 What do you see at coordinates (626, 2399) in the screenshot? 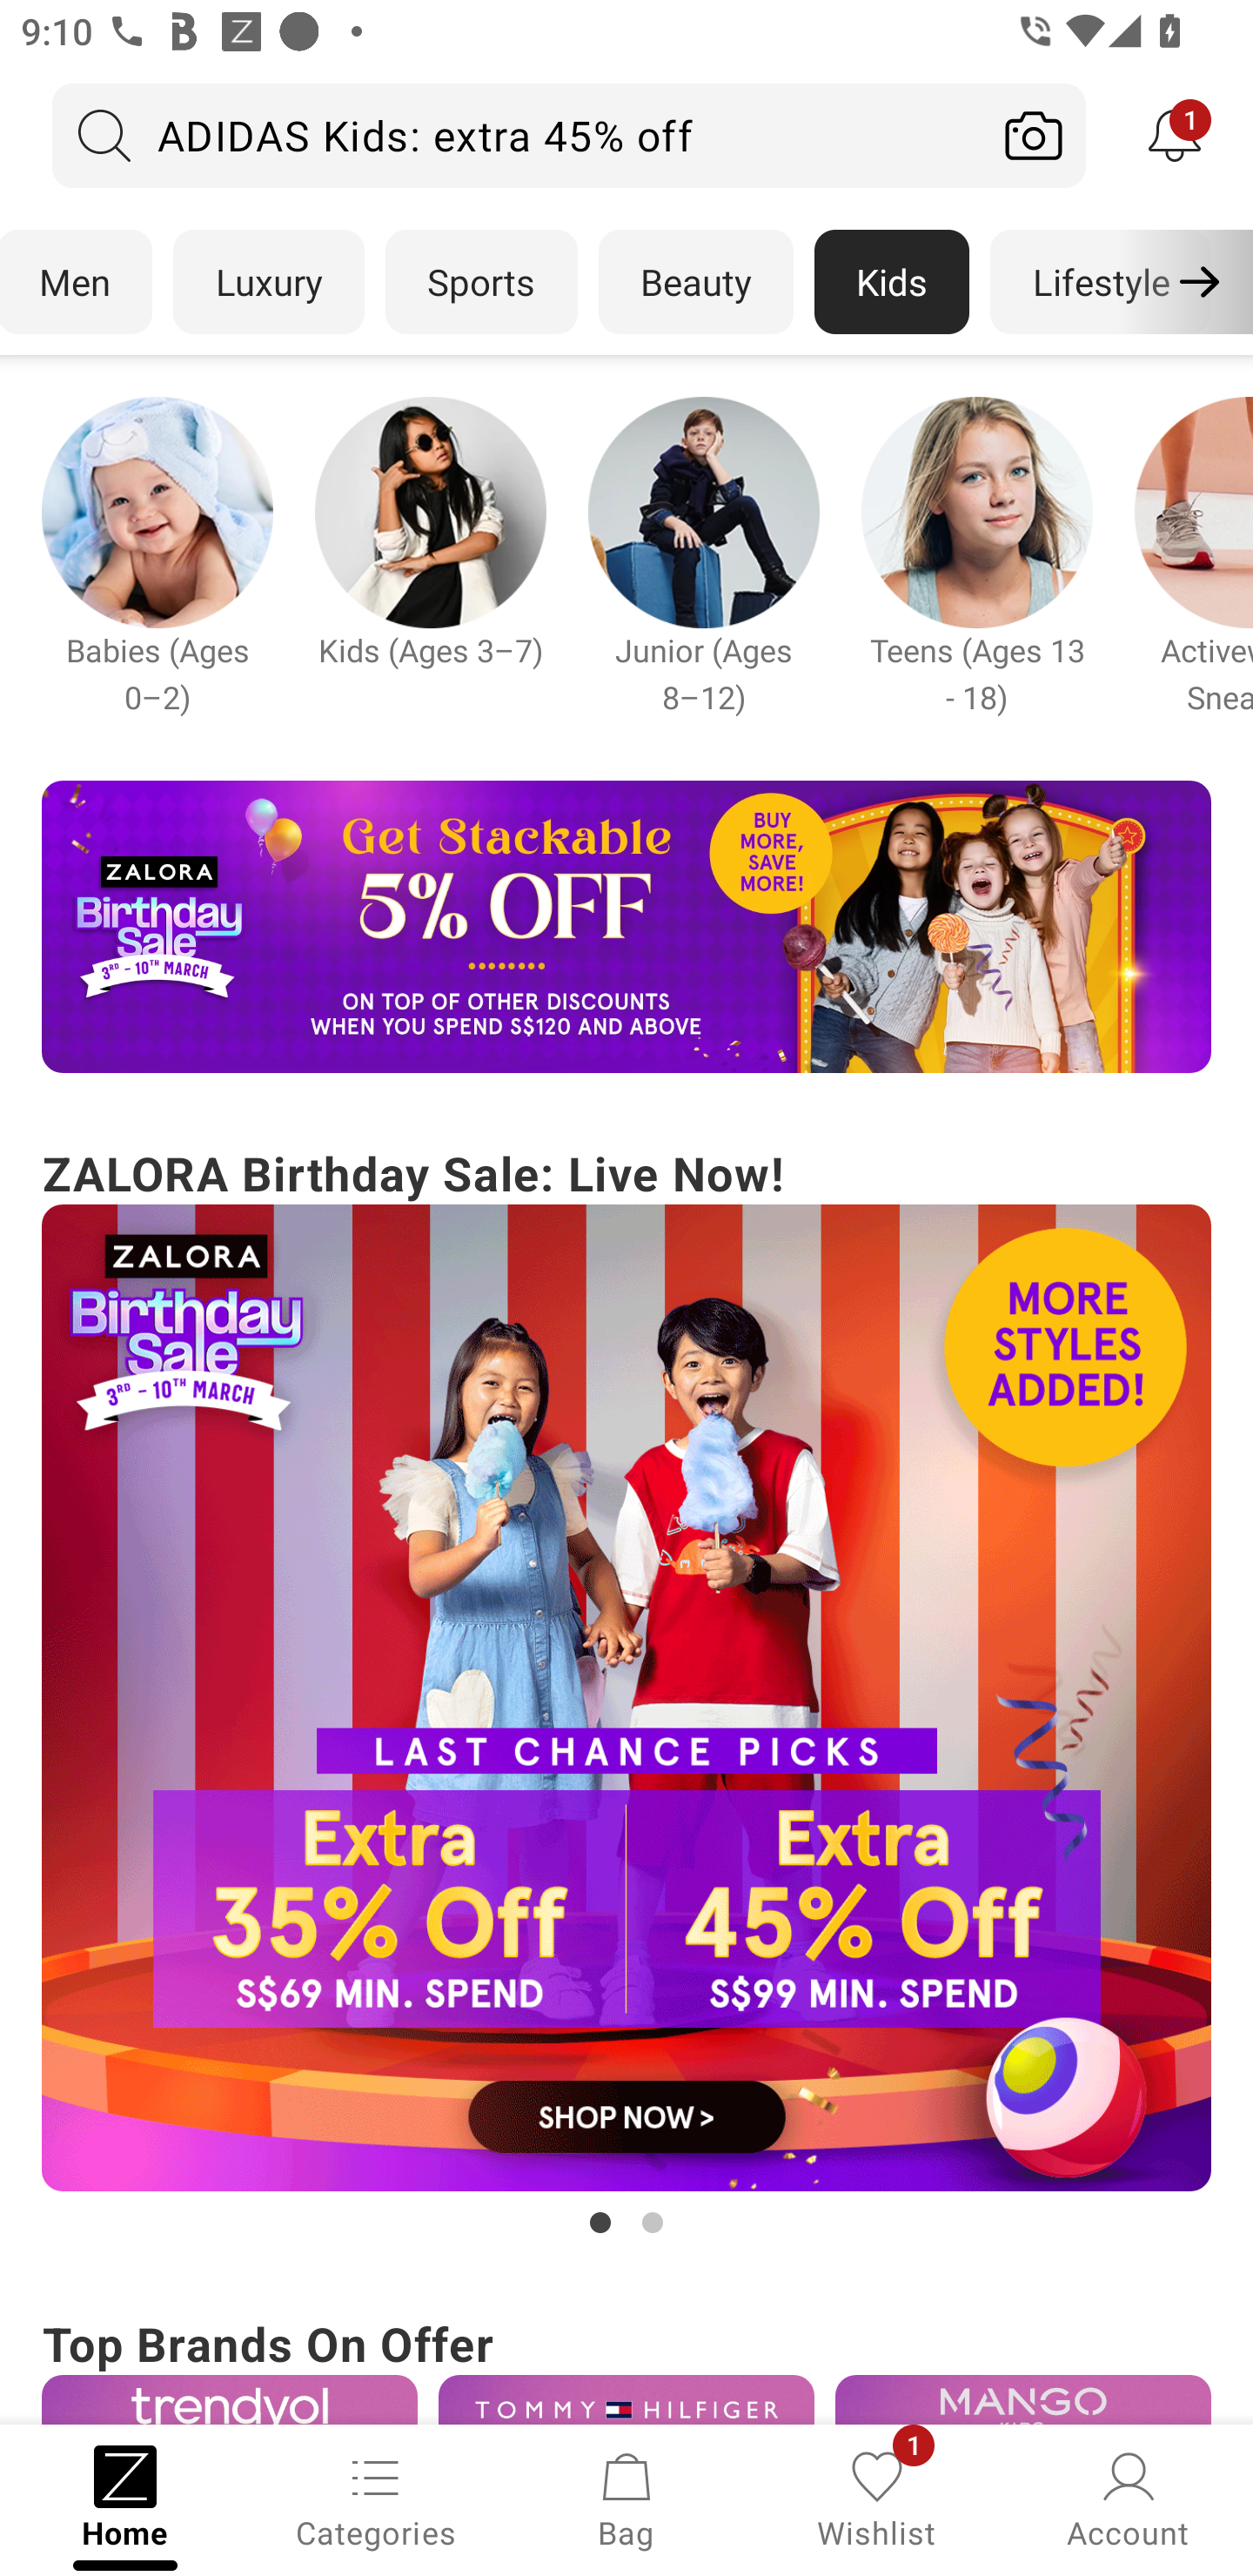
I see `Campaign banner` at bounding box center [626, 2399].